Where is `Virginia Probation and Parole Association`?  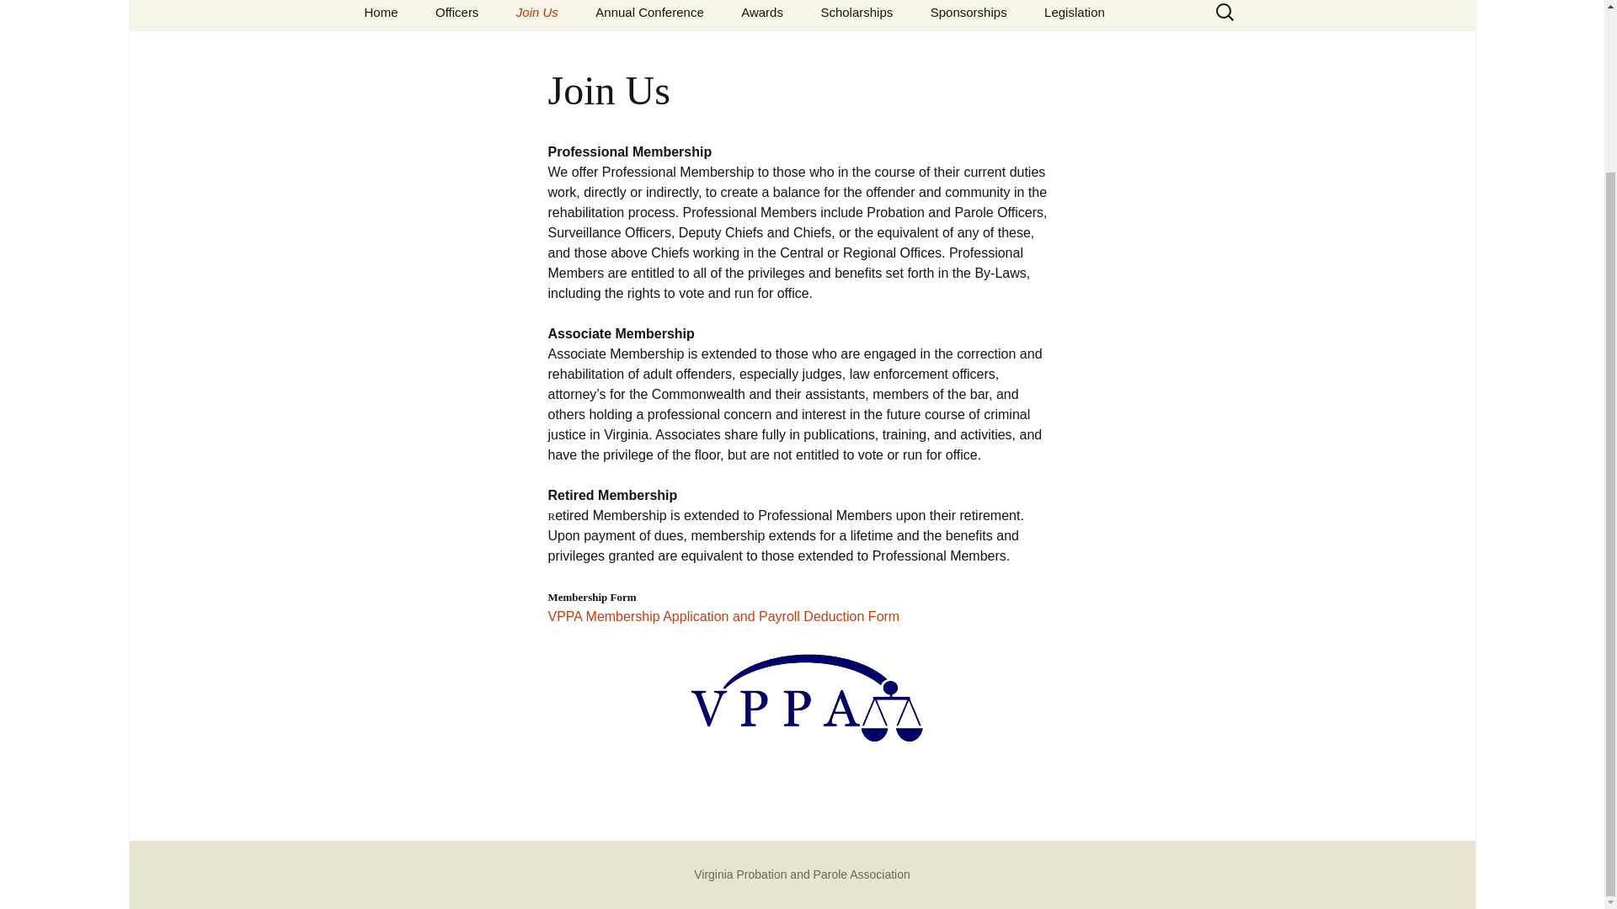
Virginia Probation and Parole Association is located at coordinates (802, 874).